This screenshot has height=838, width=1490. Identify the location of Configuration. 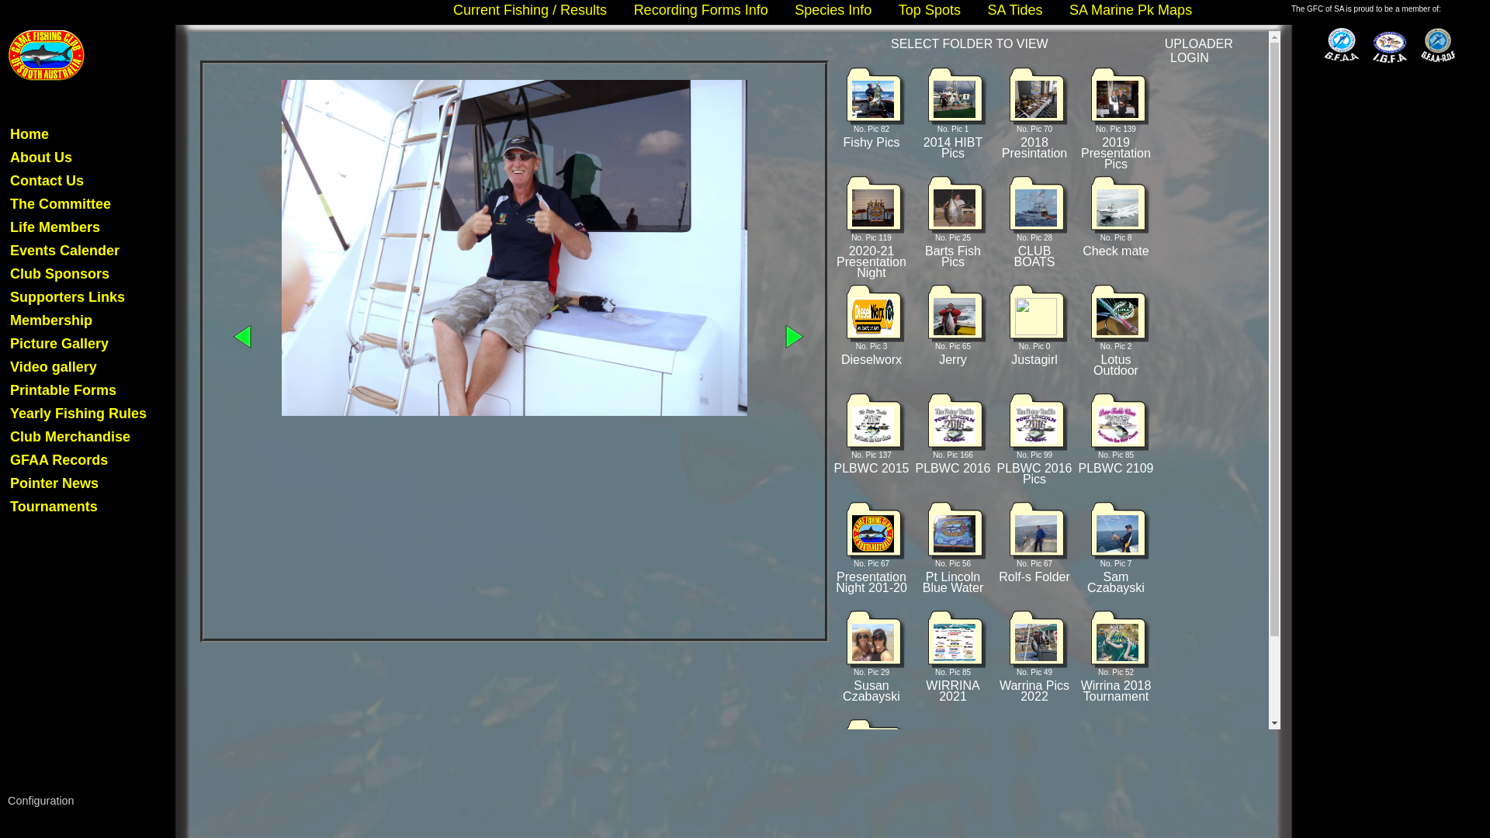
(41, 801).